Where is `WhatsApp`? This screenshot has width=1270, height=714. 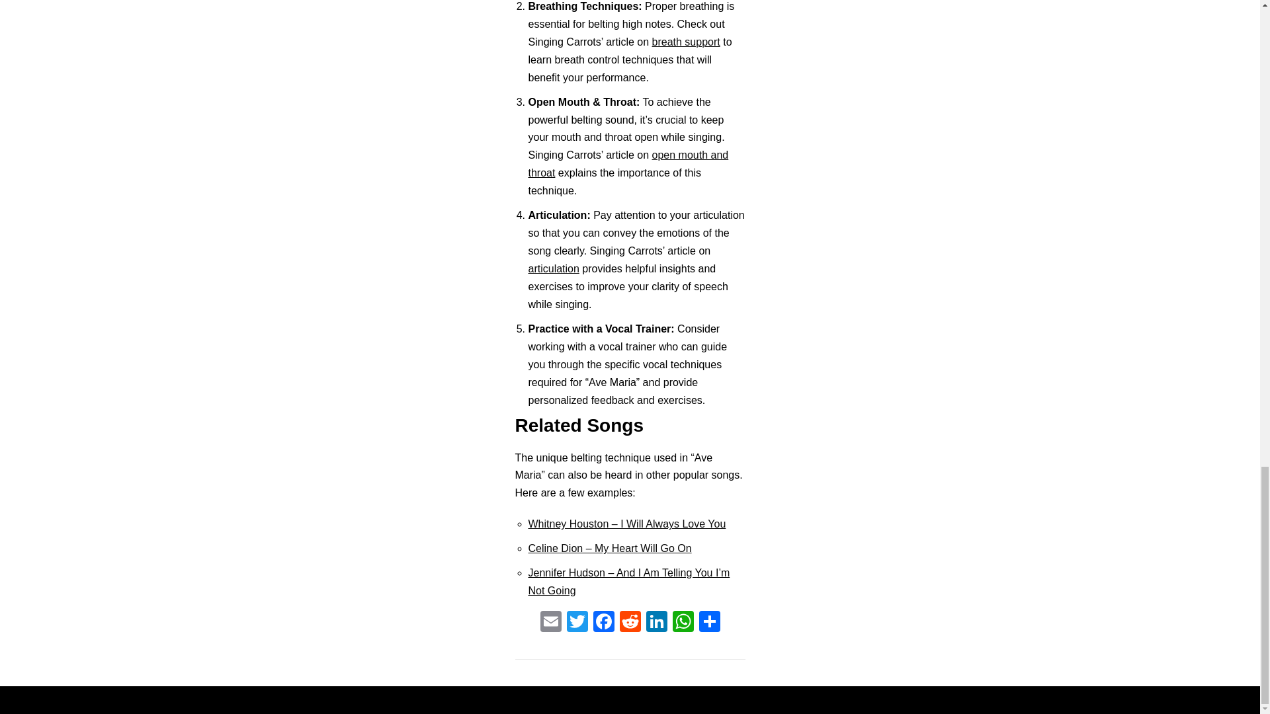 WhatsApp is located at coordinates (683, 623).